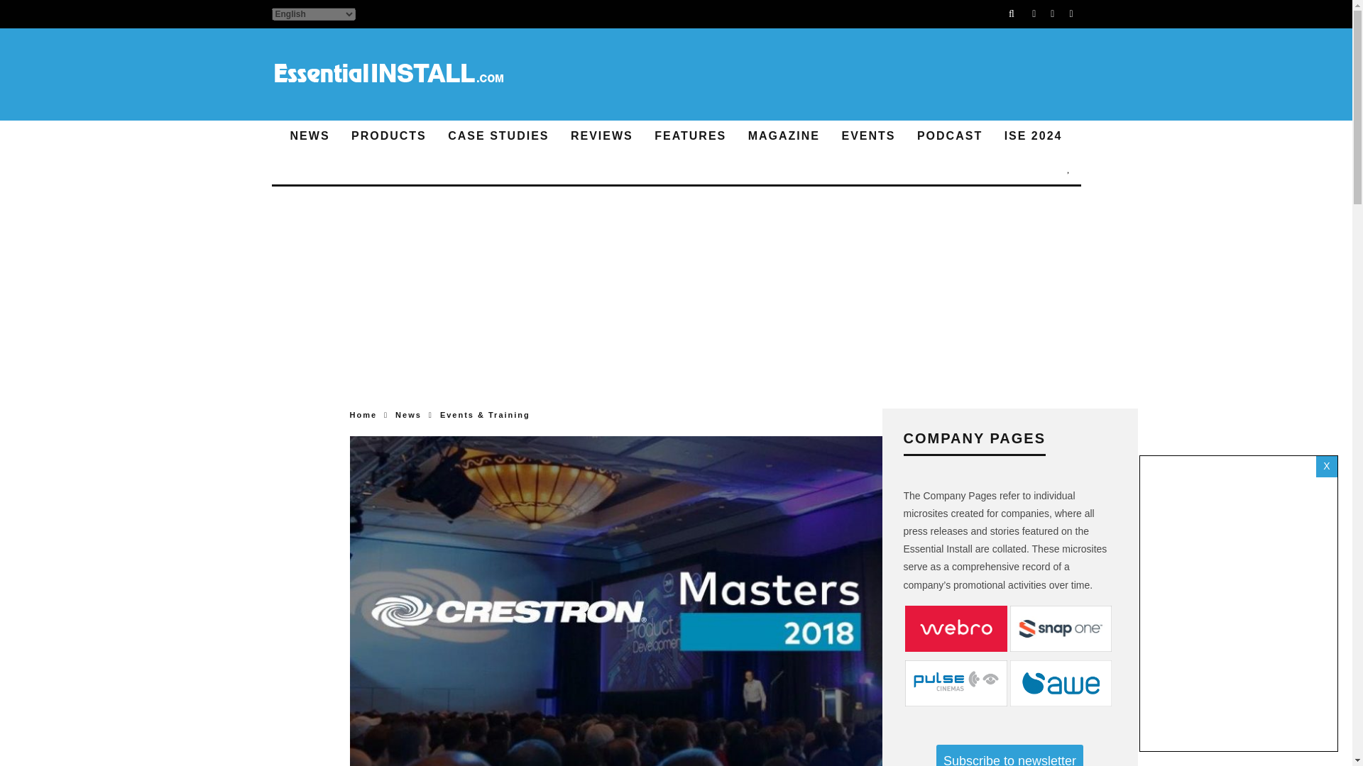 The width and height of the screenshot is (1363, 766). Describe the element at coordinates (676, 238) in the screenshot. I see `3rd party ad content` at that location.